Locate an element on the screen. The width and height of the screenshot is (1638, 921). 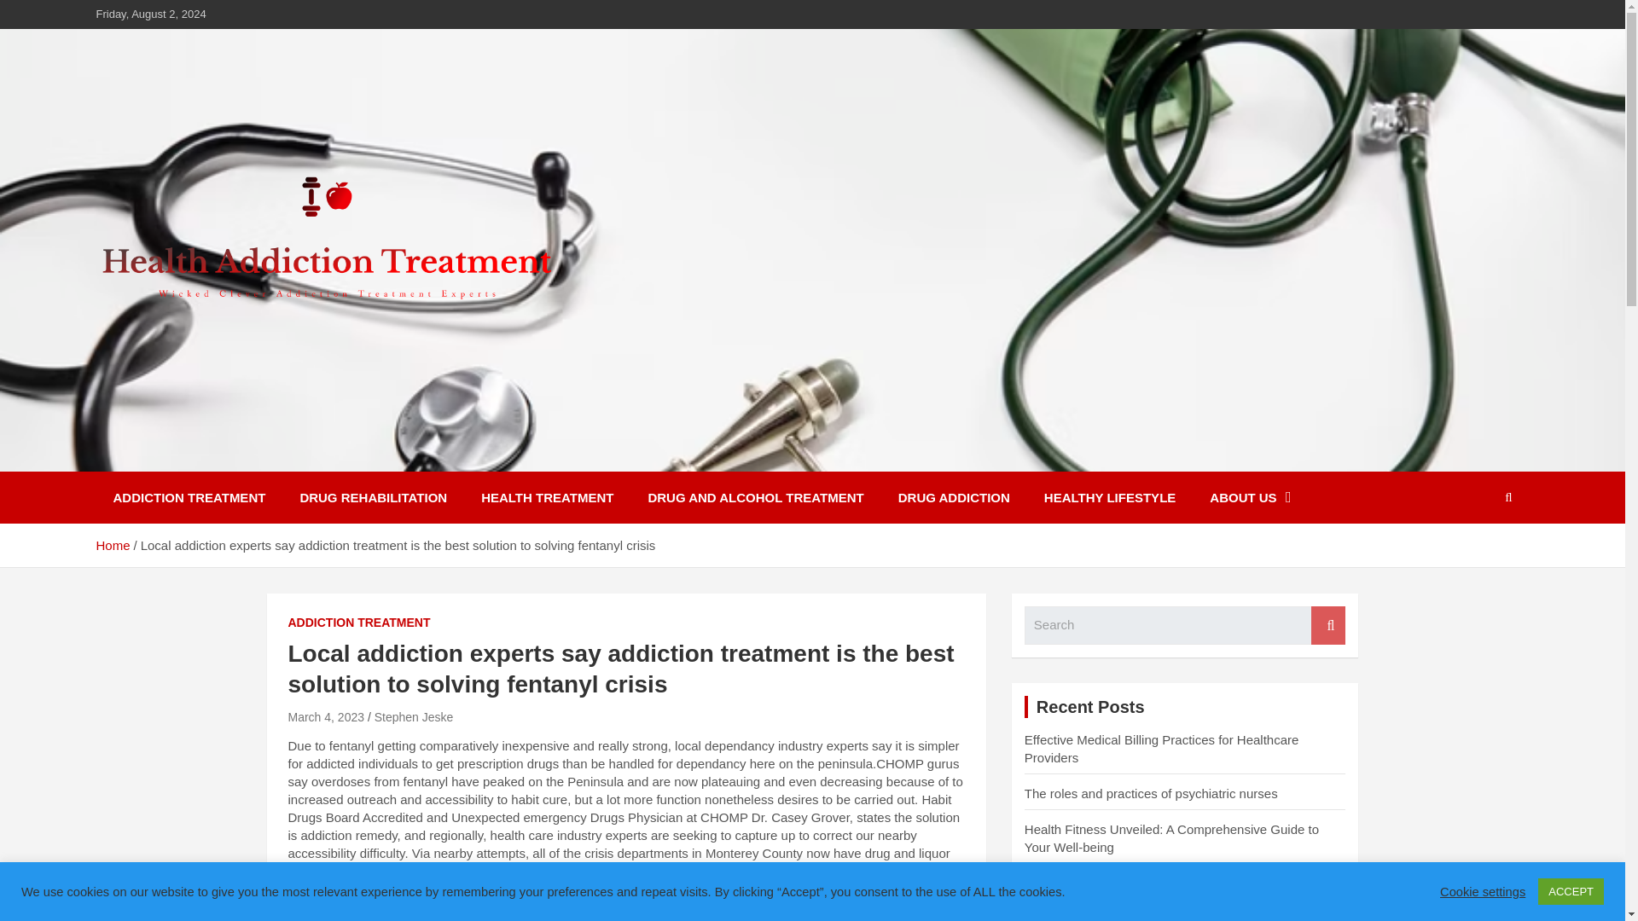
Drug And Alcohol Treatment: A Path to Recovery is located at coordinates (1162, 916).